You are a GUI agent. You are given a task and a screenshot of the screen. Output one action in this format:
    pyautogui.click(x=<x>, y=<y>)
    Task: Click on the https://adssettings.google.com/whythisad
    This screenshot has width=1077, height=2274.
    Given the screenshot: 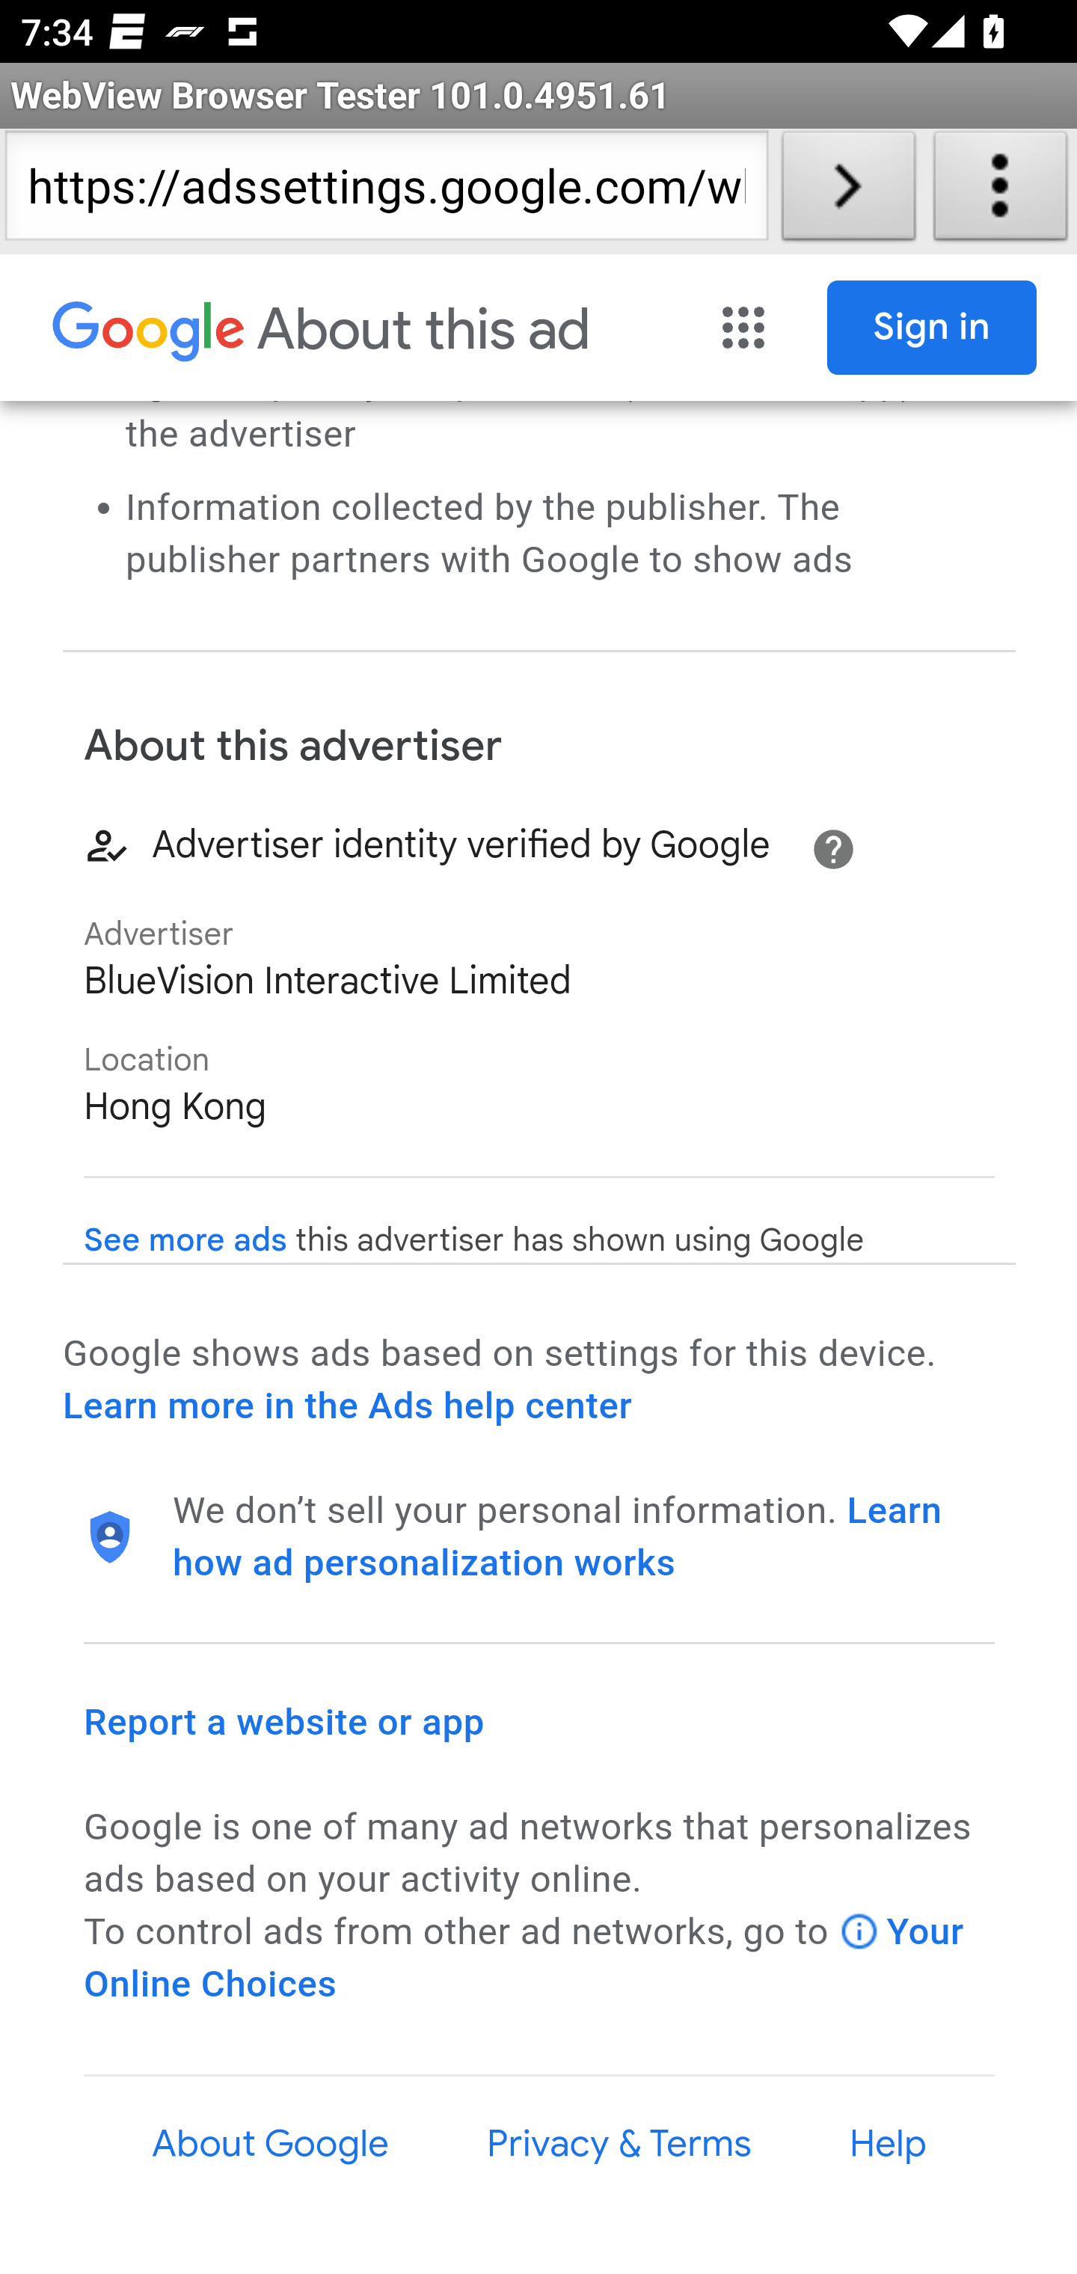 What is the action you would take?
    pyautogui.click(x=386, y=191)
    